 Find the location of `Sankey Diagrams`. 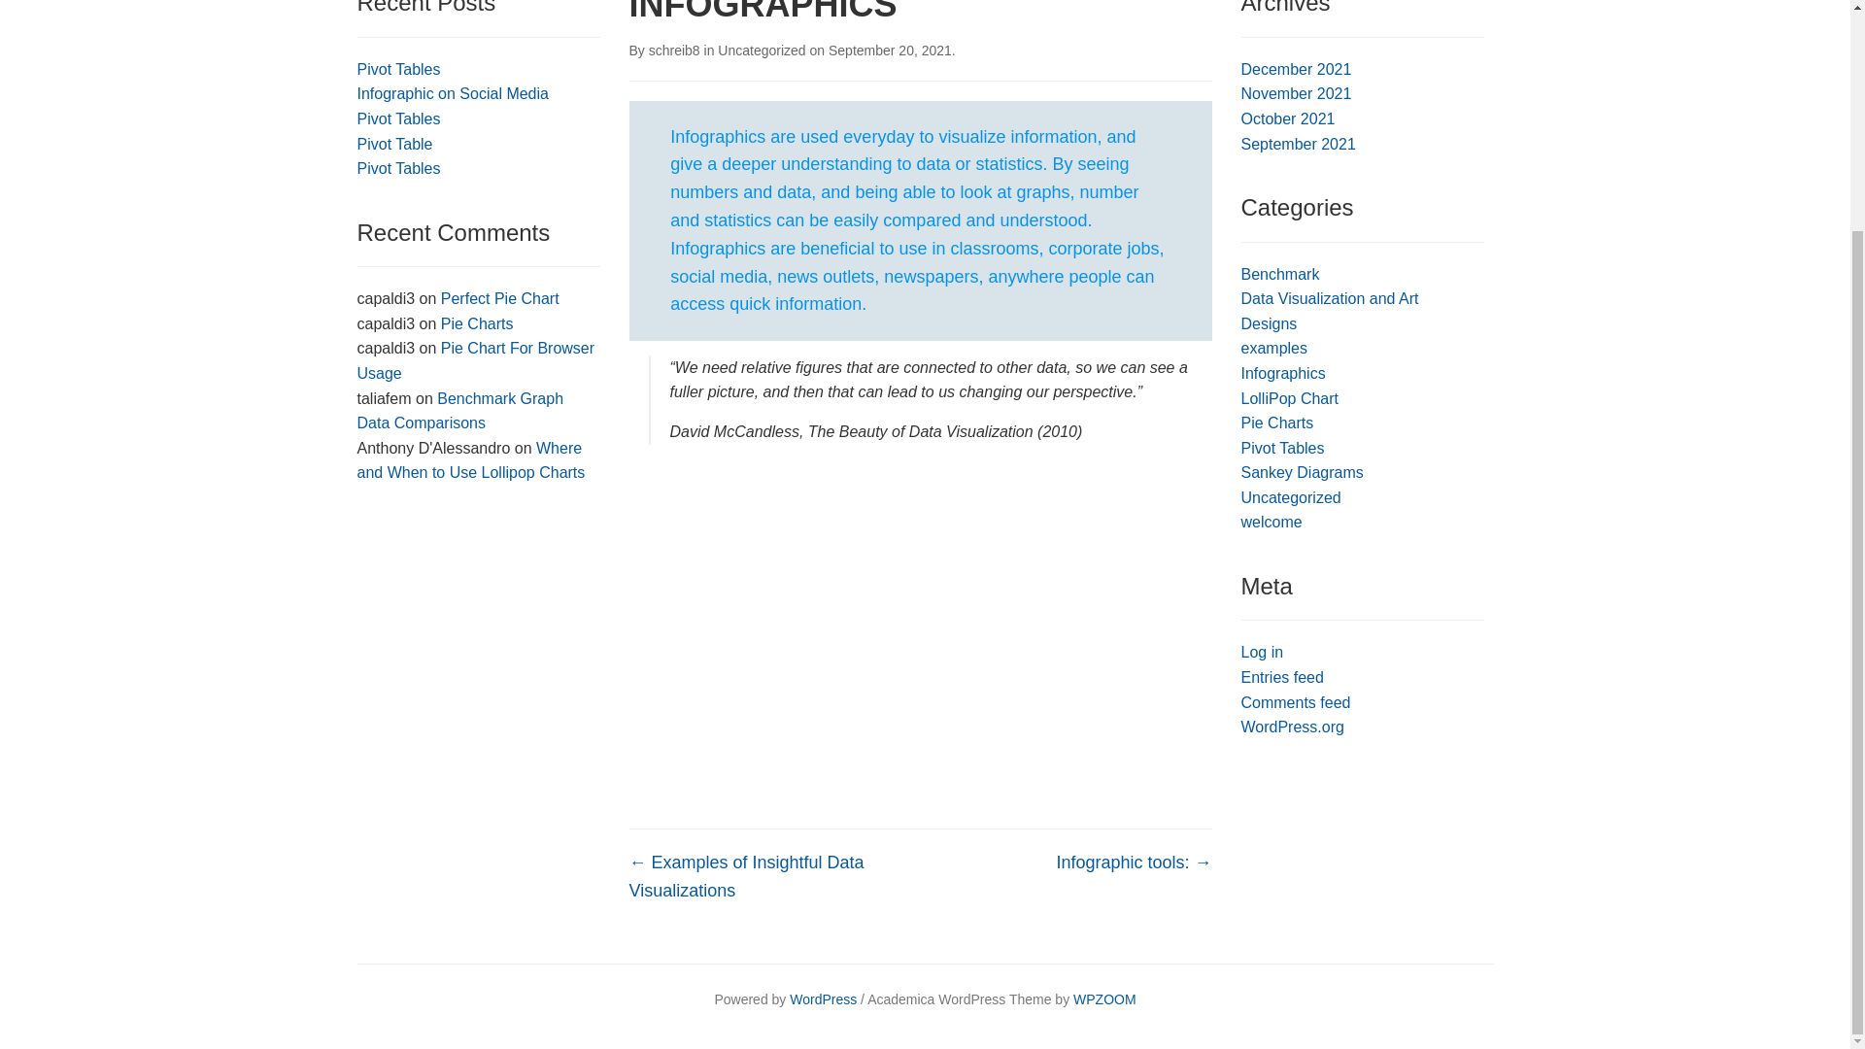

Sankey Diagrams is located at coordinates (1302, 472).